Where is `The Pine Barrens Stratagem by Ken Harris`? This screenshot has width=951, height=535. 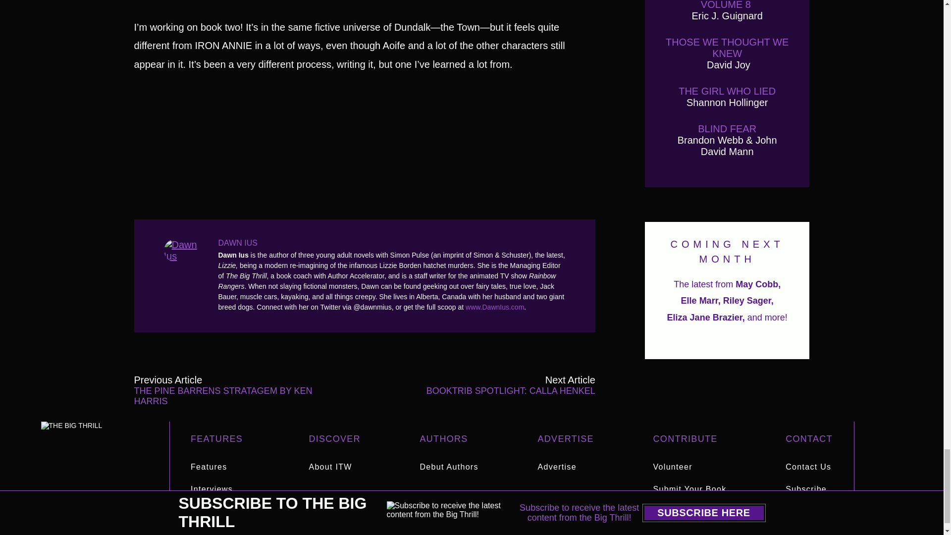 The Pine Barrens Stratagem by Ken Harris is located at coordinates (226, 390).